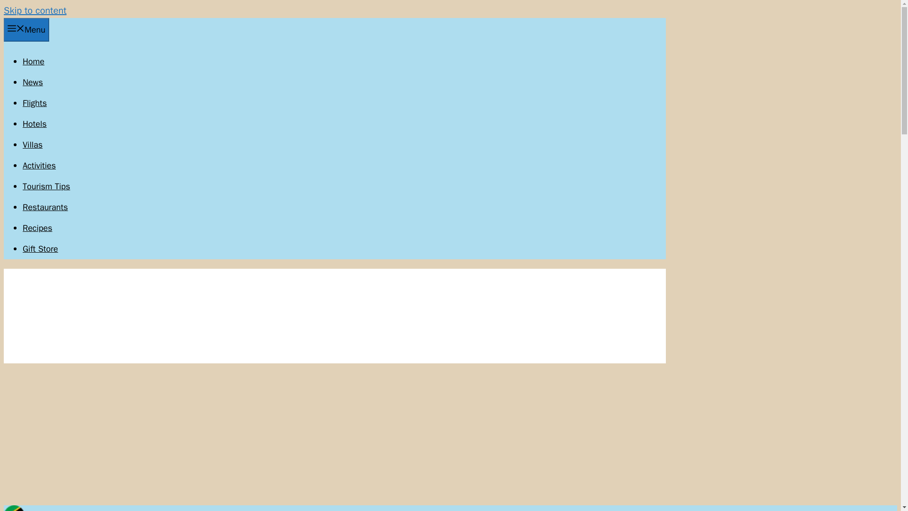 The width and height of the screenshot is (908, 511). Describe the element at coordinates (35, 10) in the screenshot. I see `Skip to content` at that location.